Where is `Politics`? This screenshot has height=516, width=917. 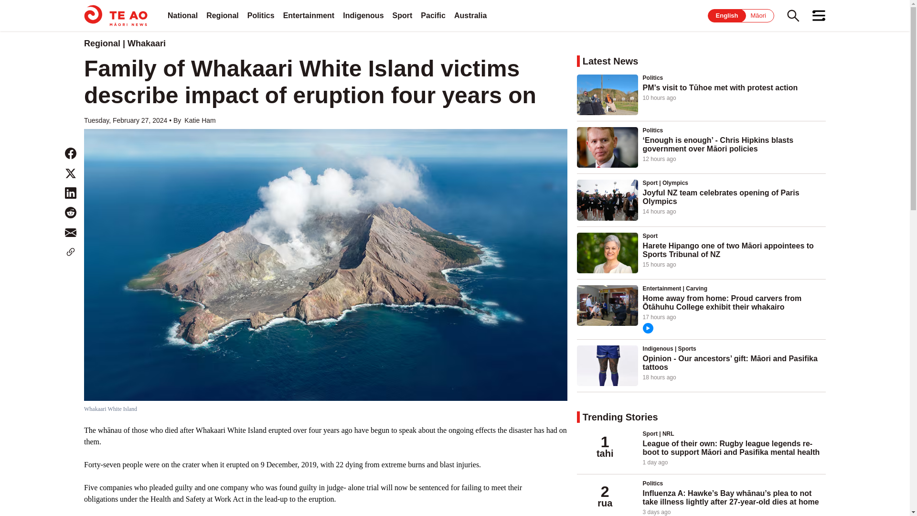
Politics is located at coordinates (261, 15).